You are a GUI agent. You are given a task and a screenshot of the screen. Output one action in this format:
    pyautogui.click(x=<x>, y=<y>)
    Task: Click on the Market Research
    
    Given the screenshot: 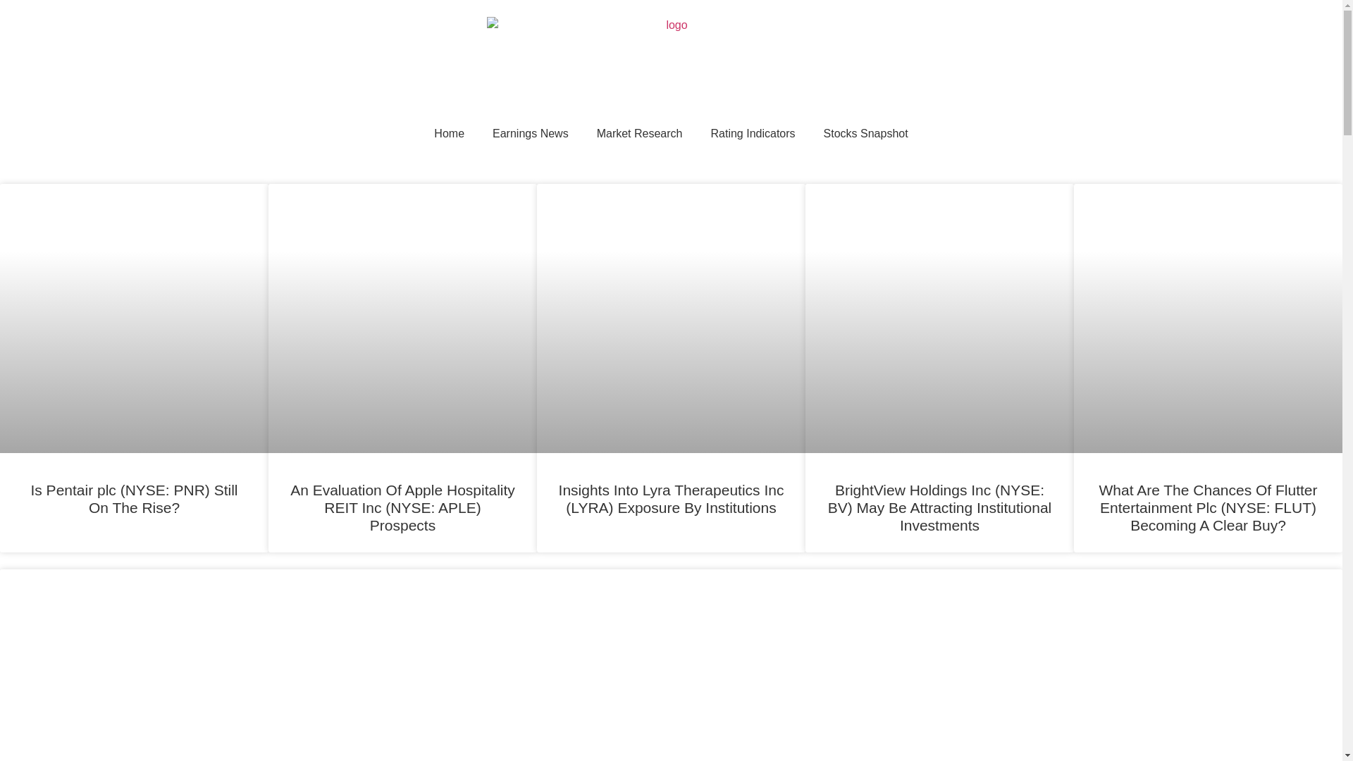 What is the action you would take?
    pyautogui.click(x=640, y=134)
    